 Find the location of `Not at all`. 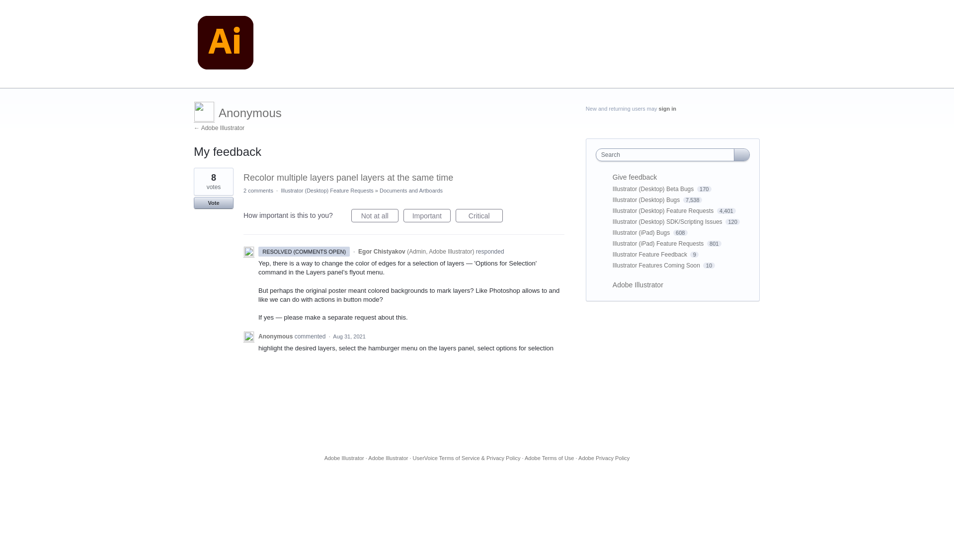

Not at all is located at coordinates (375, 215).